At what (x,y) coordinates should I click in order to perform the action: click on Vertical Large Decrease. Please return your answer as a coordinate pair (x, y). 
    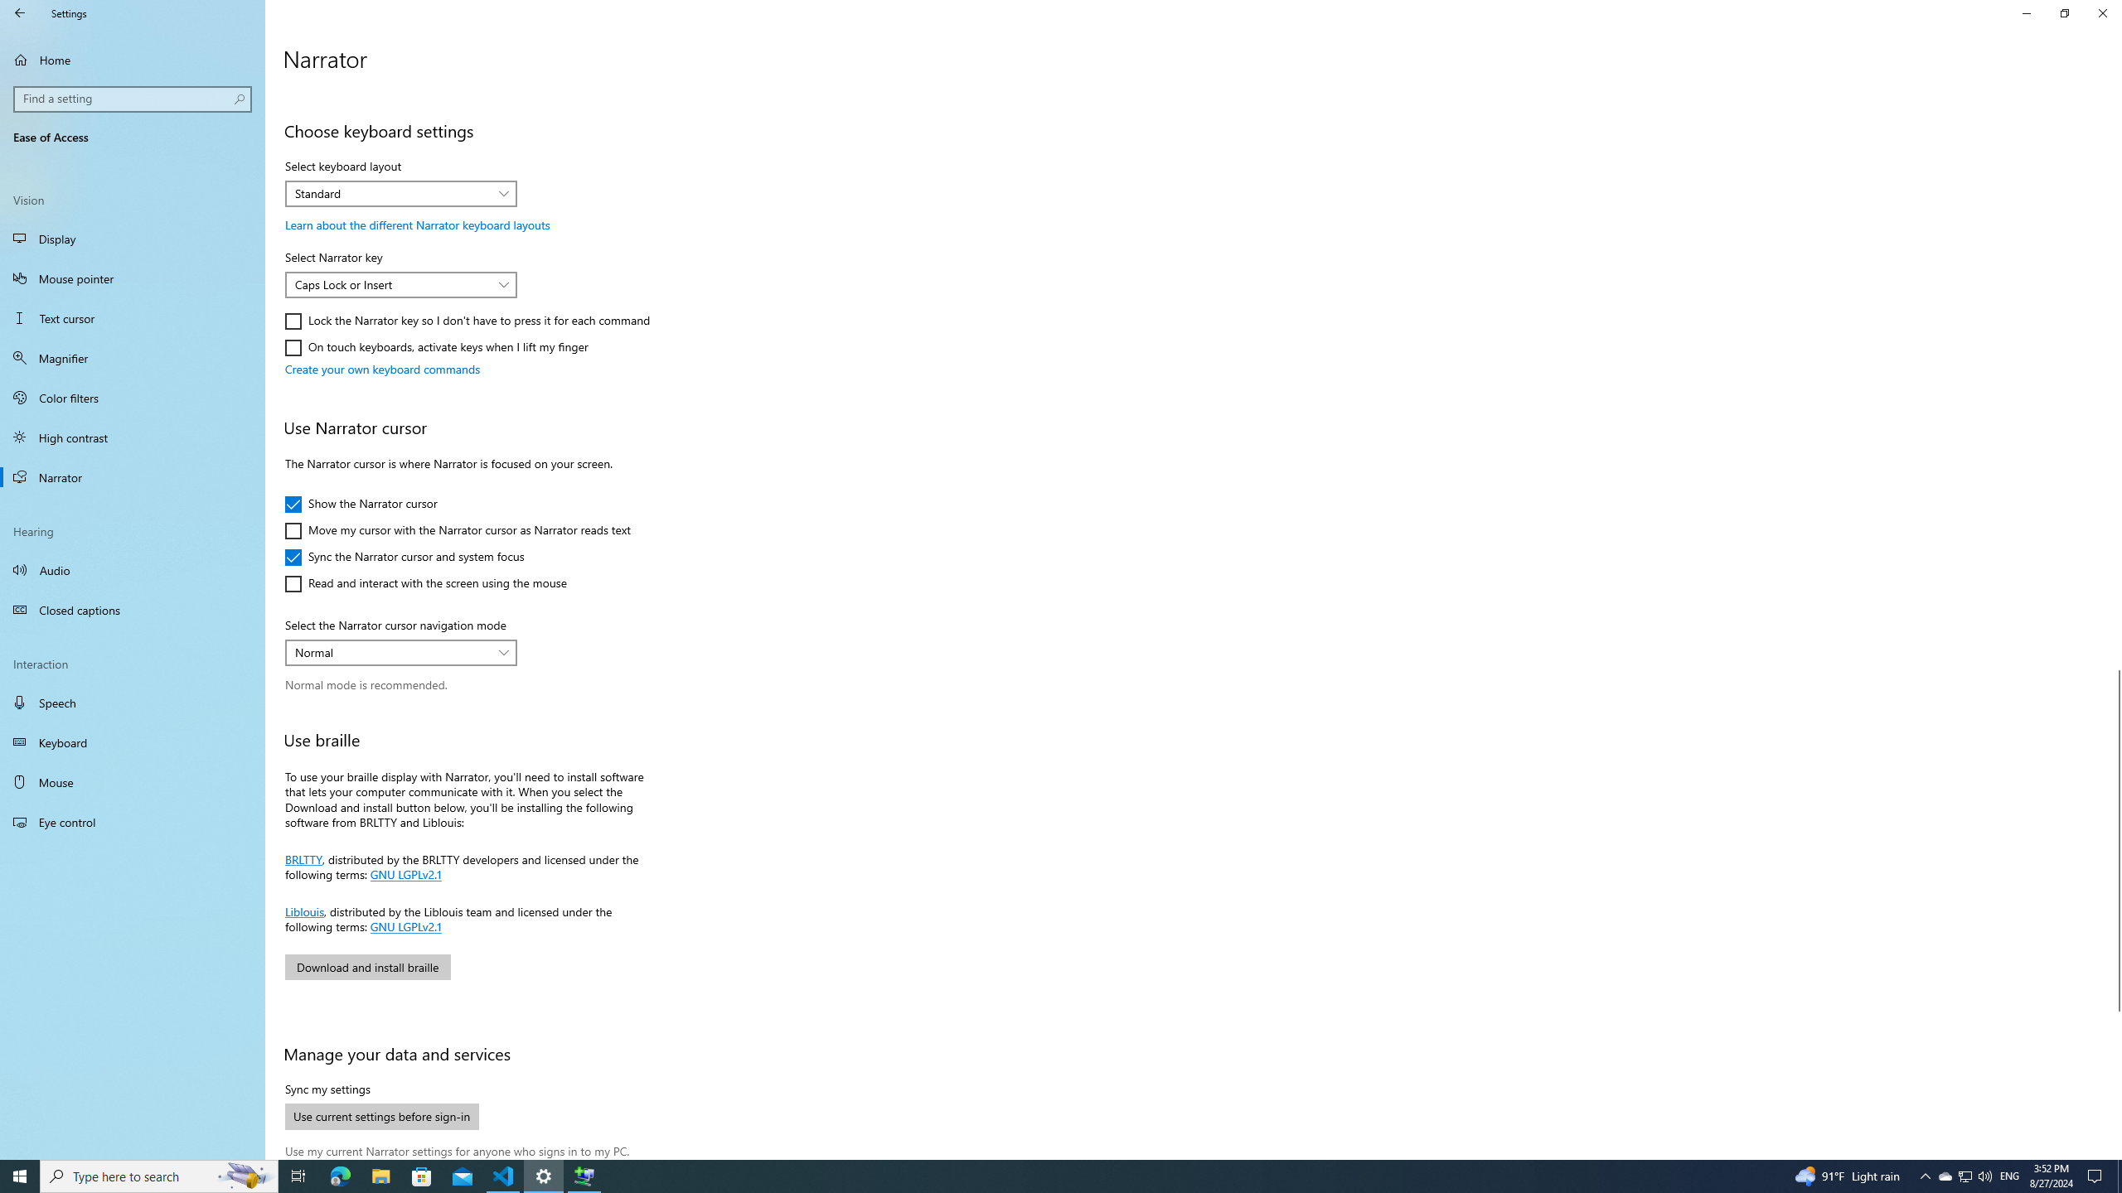
    Looking at the image, I should click on (2115, 381).